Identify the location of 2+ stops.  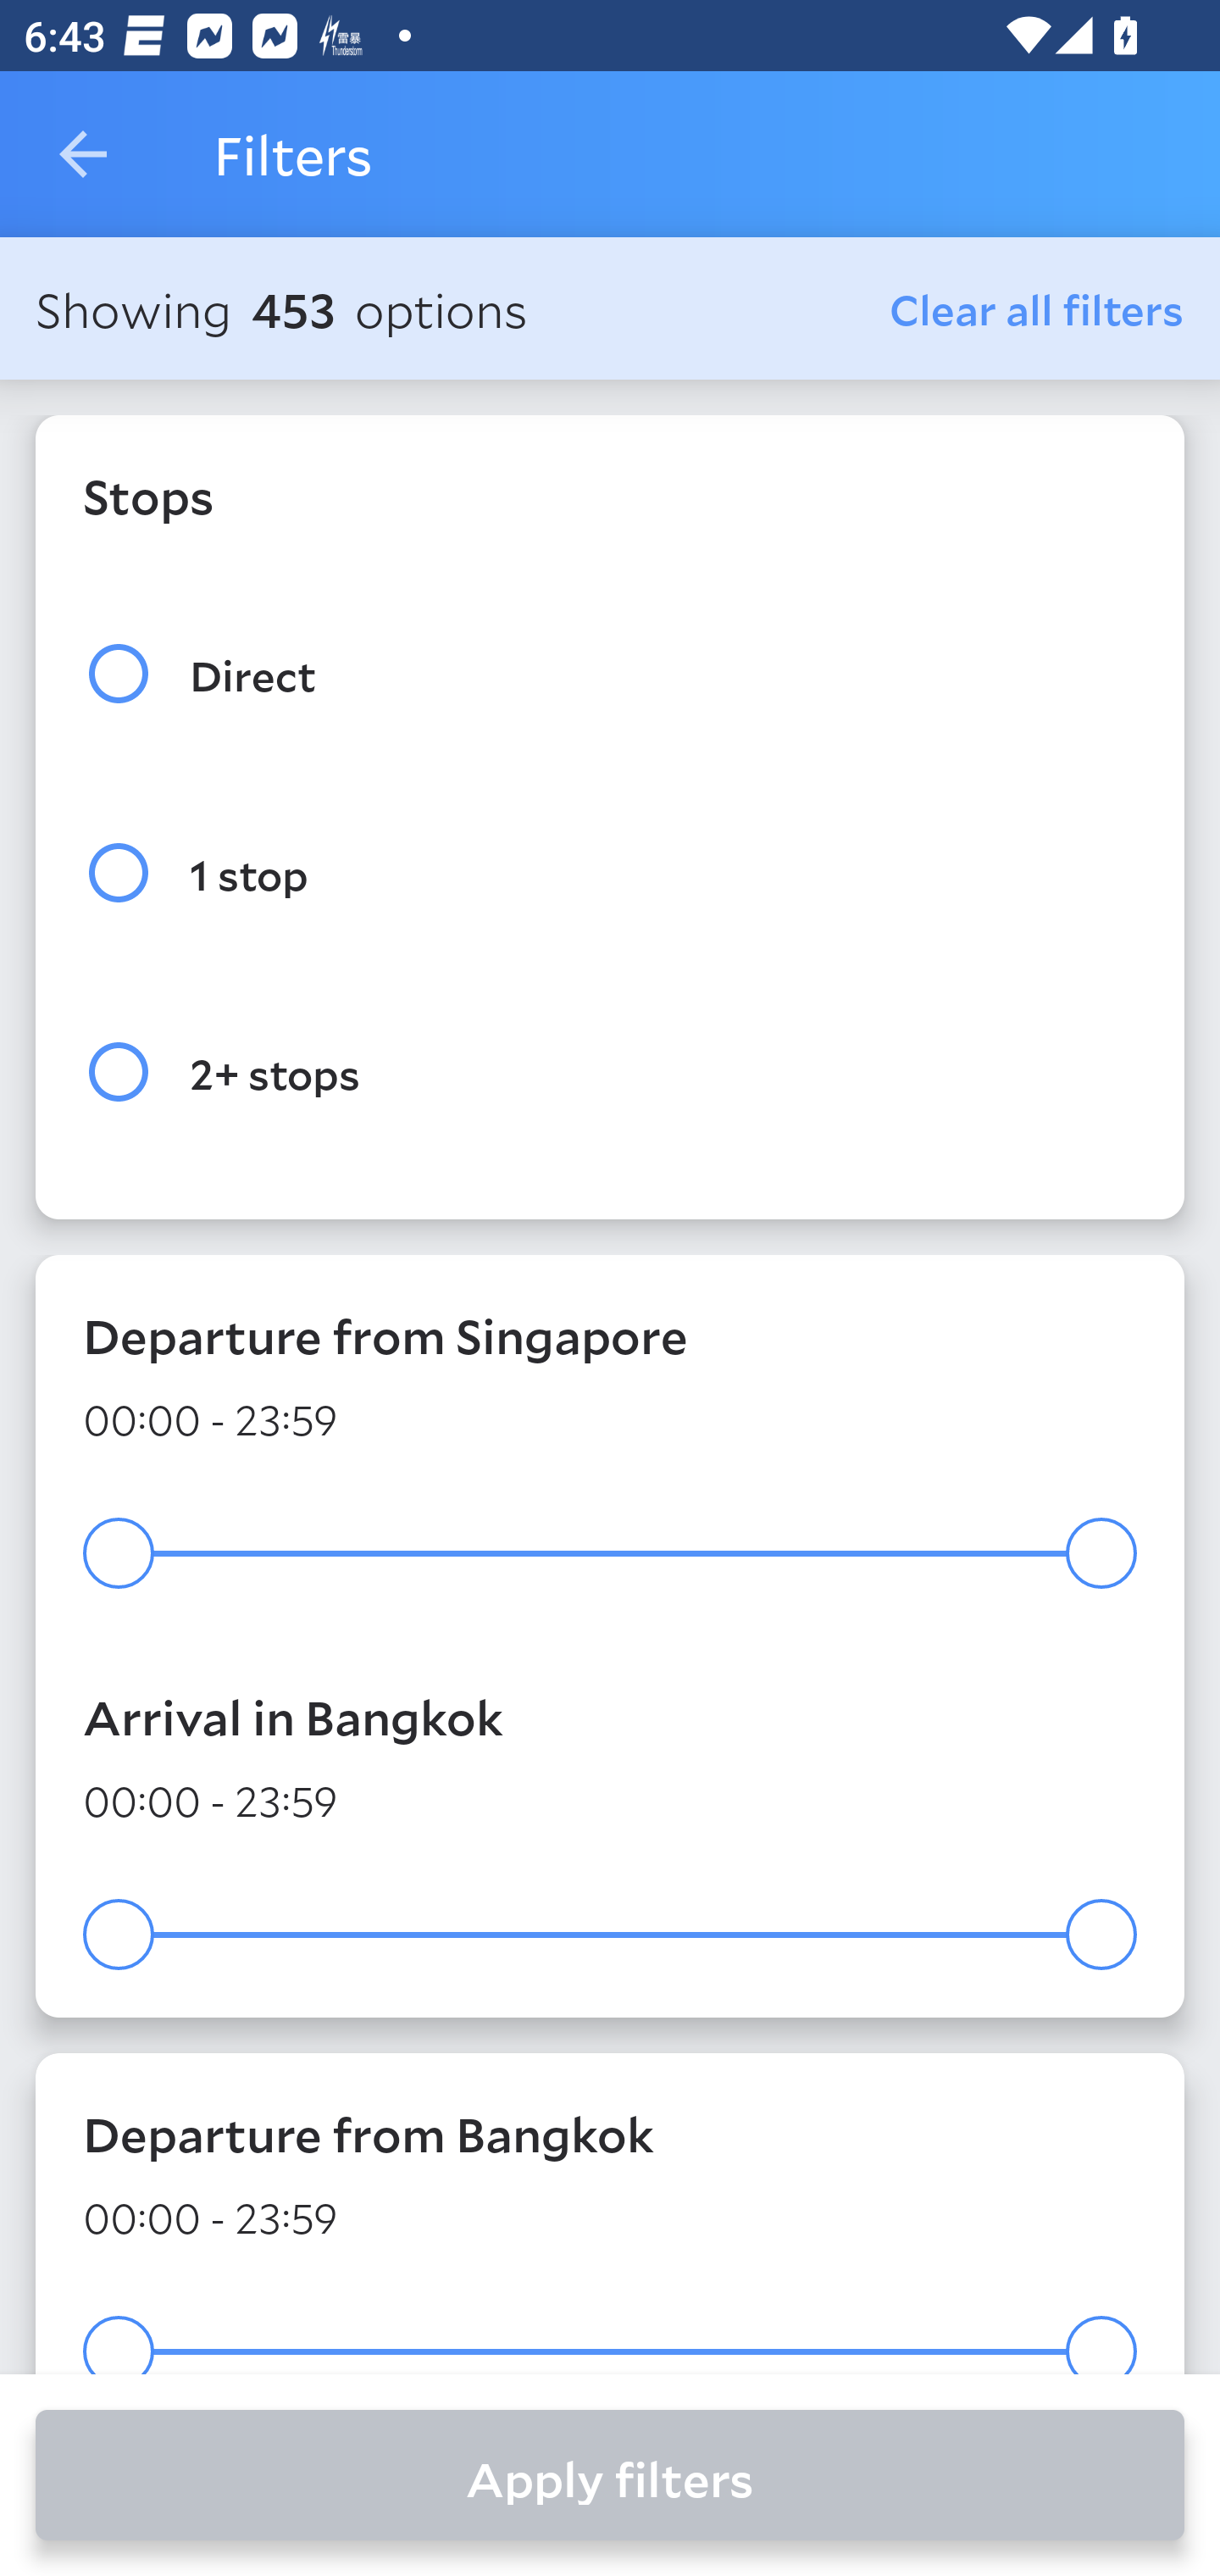
(610, 1073).